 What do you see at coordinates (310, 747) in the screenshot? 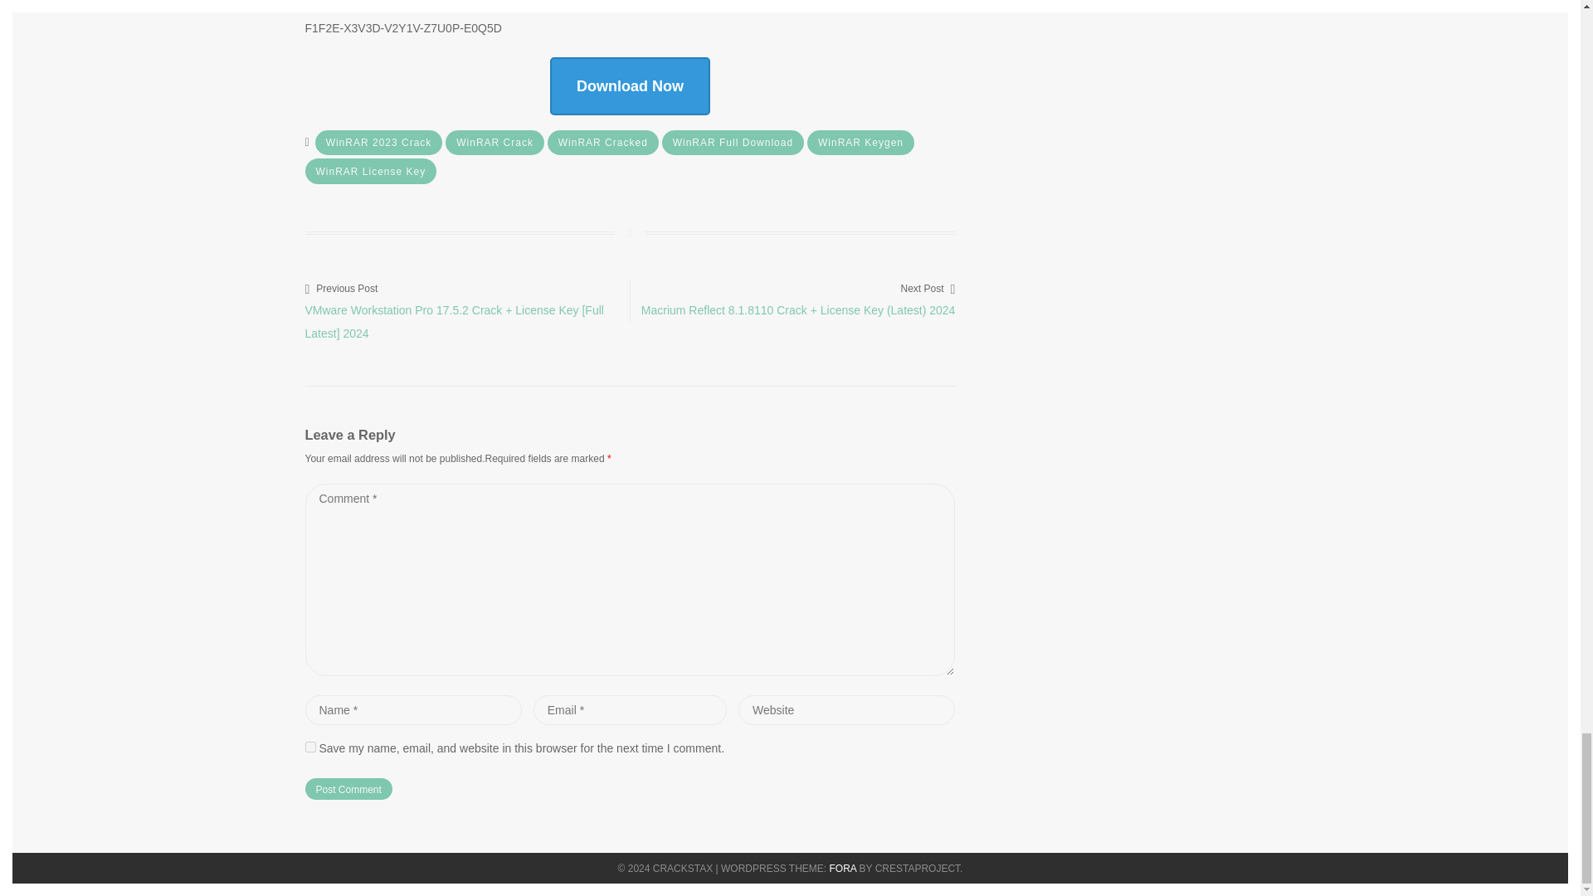
I see `yes` at bounding box center [310, 747].